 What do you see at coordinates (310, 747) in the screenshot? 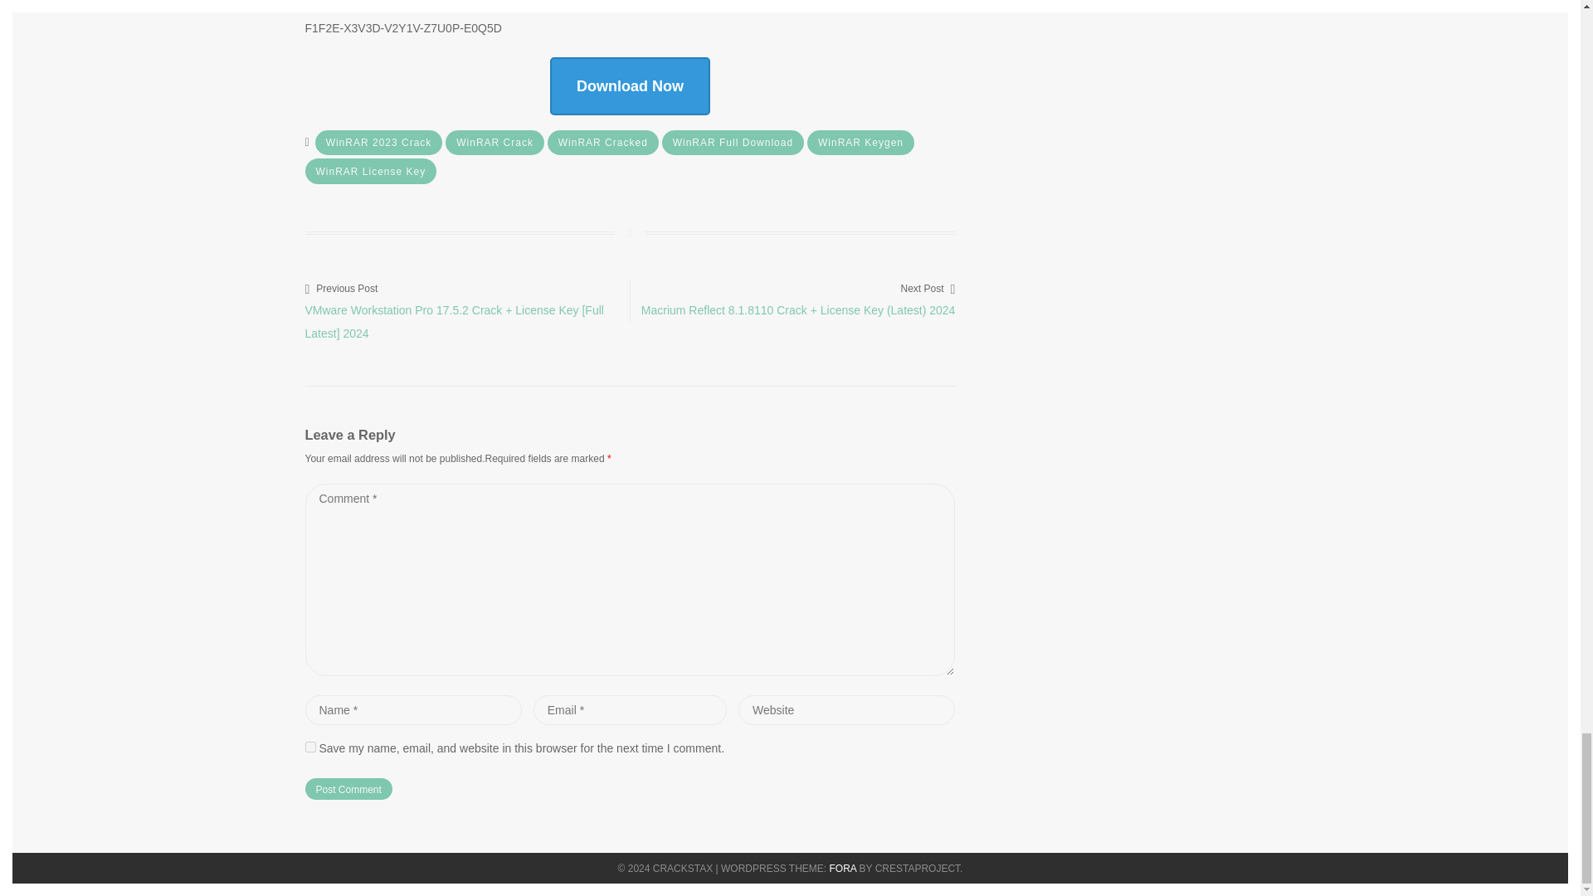
I see `yes` at bounding box center [310, 747].